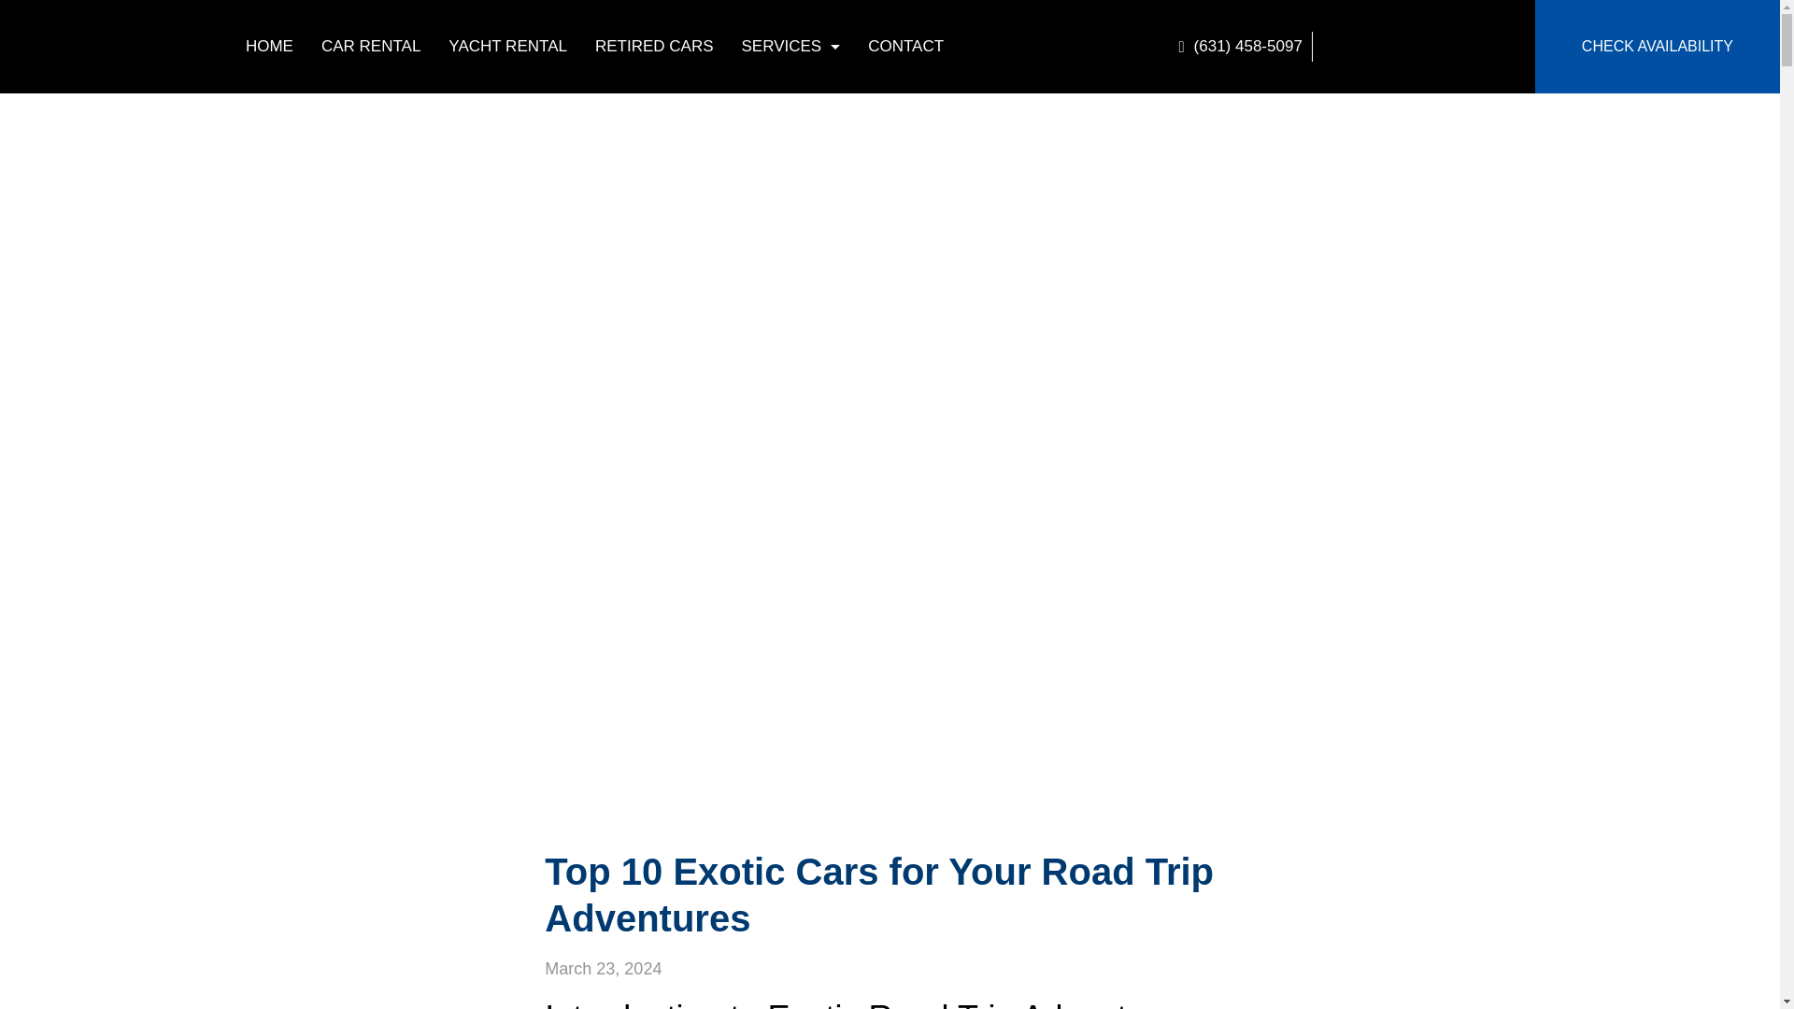 The width and height of the screenshot is (1794, 1009). Describe the element at coordinates (791, 47) in the screenshot. I see `SERVICES` at that location.